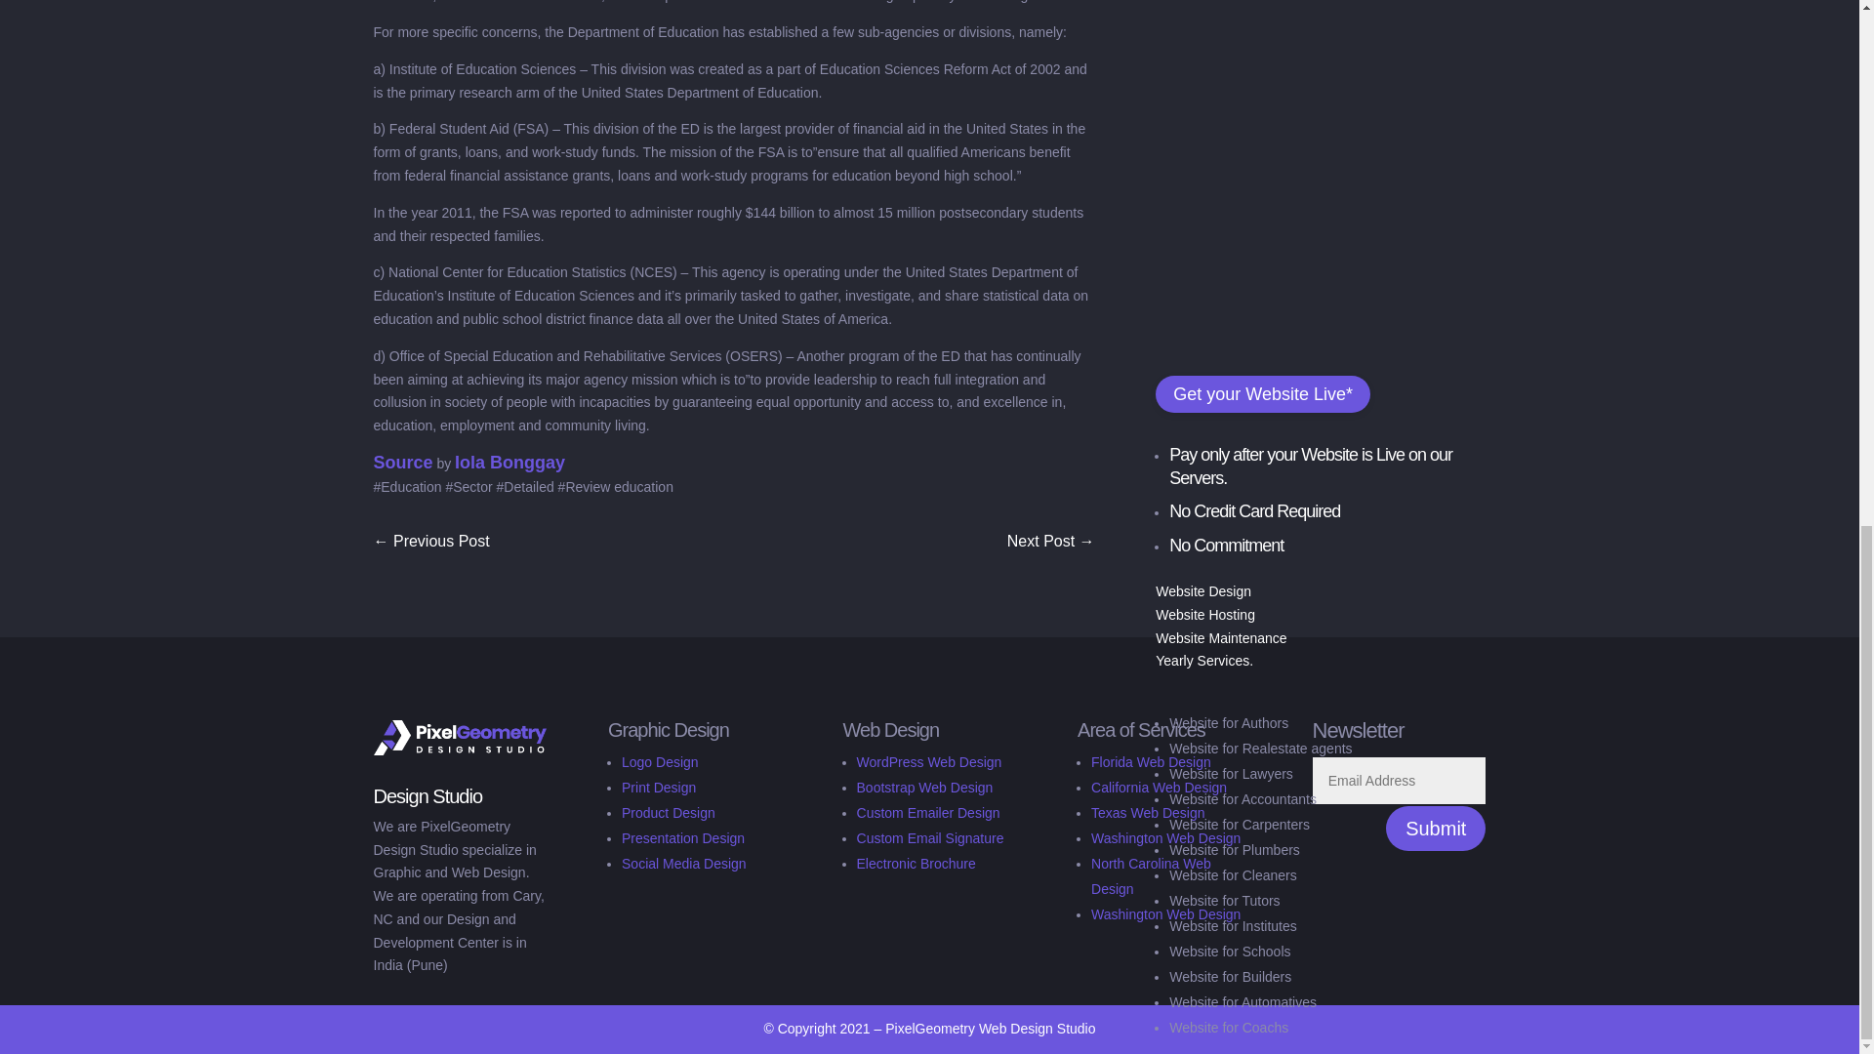 Image resolution: width=1874 pixels, height=1054 pixels. What do you see at coordinates (683, 838) in the screenshot?
I see `Presentation Design` at bounding box center [683, 838].